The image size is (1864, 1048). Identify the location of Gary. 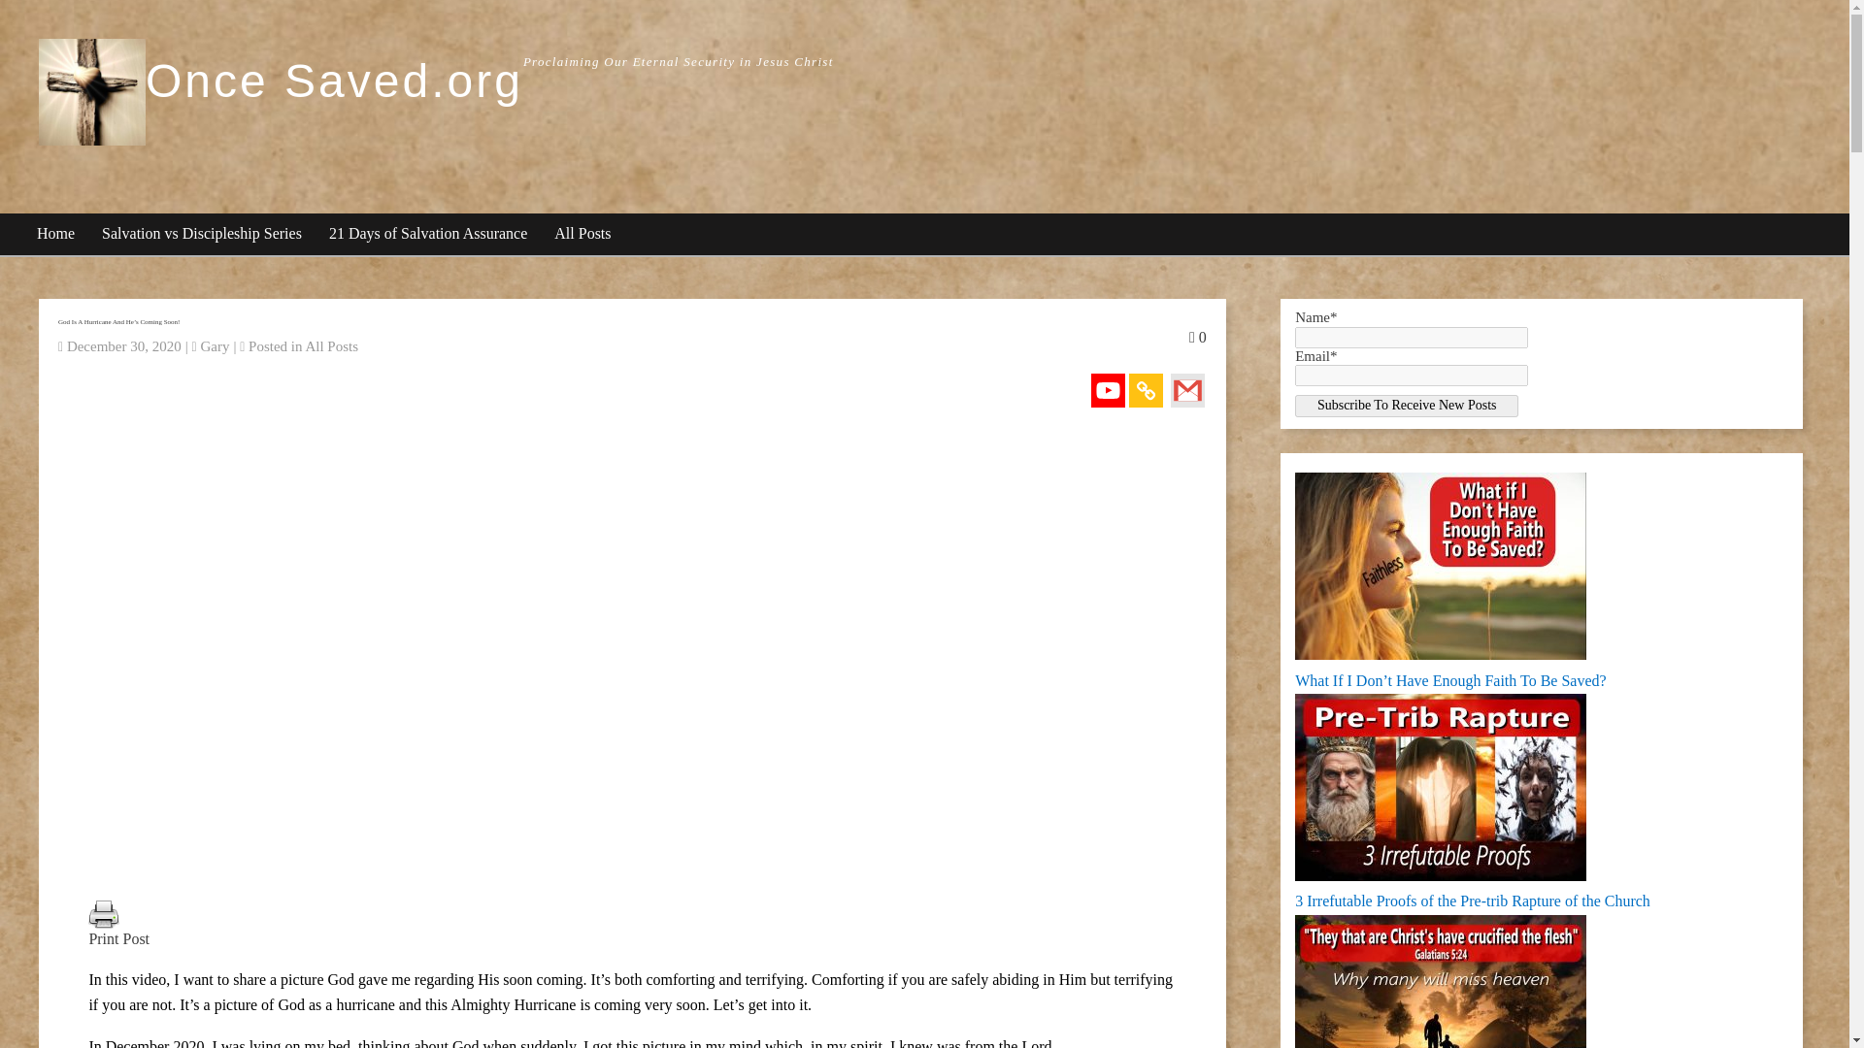
(214, 345).